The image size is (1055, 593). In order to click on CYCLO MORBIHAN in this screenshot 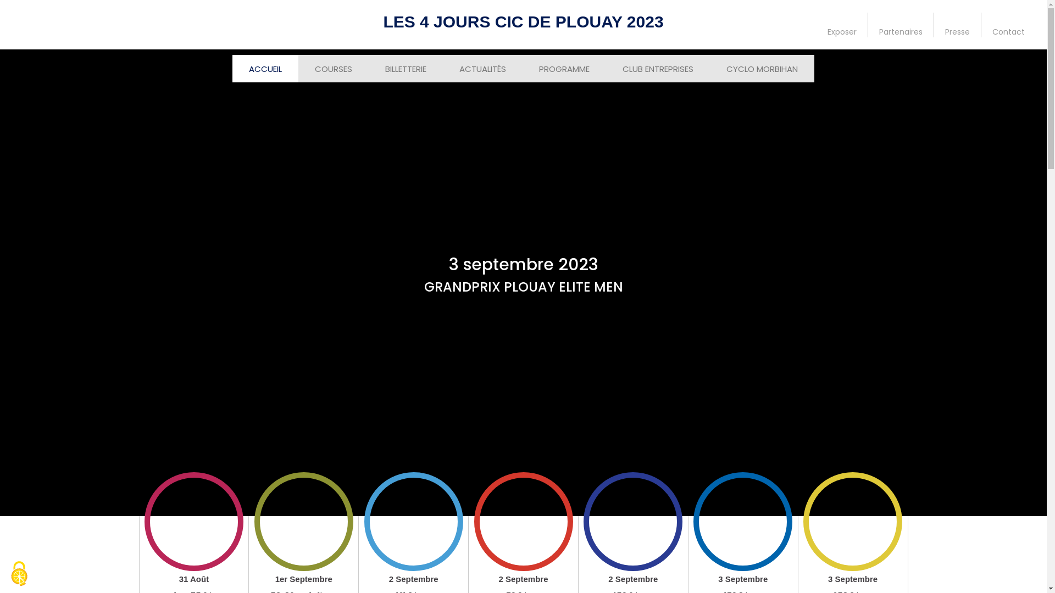, I will do `click(762, 69)`.